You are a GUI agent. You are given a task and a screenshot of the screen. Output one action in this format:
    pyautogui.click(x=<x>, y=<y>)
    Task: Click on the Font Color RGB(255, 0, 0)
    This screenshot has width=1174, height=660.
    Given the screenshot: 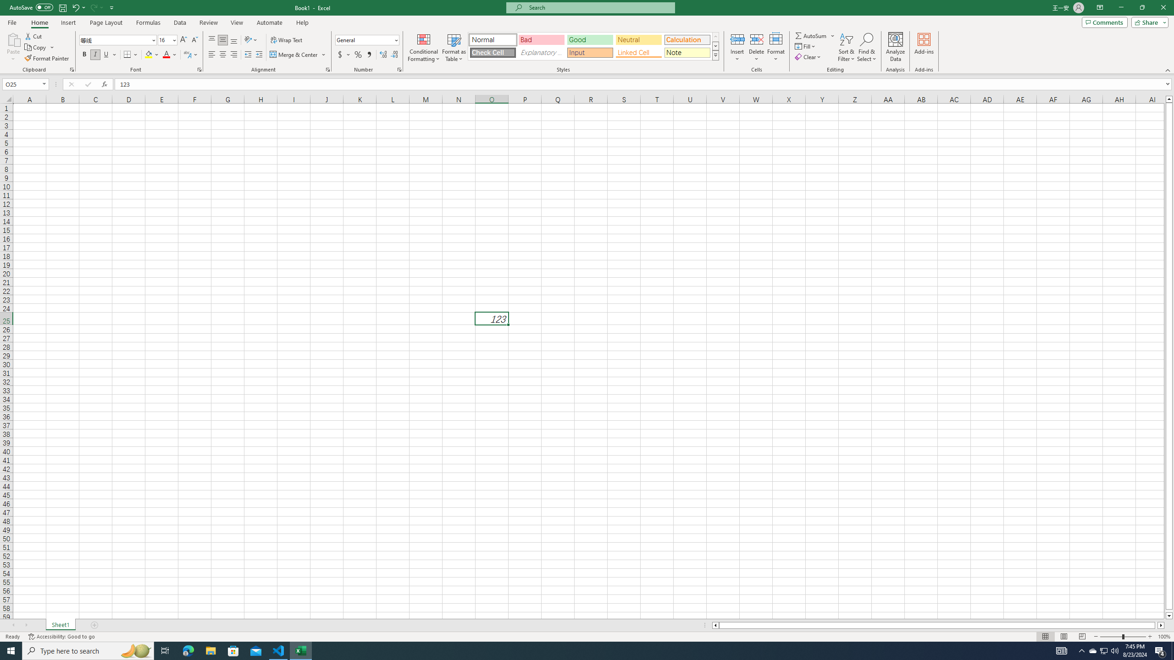 What is the action you would take?
    pyautogui.click(x=166, y=55)
    